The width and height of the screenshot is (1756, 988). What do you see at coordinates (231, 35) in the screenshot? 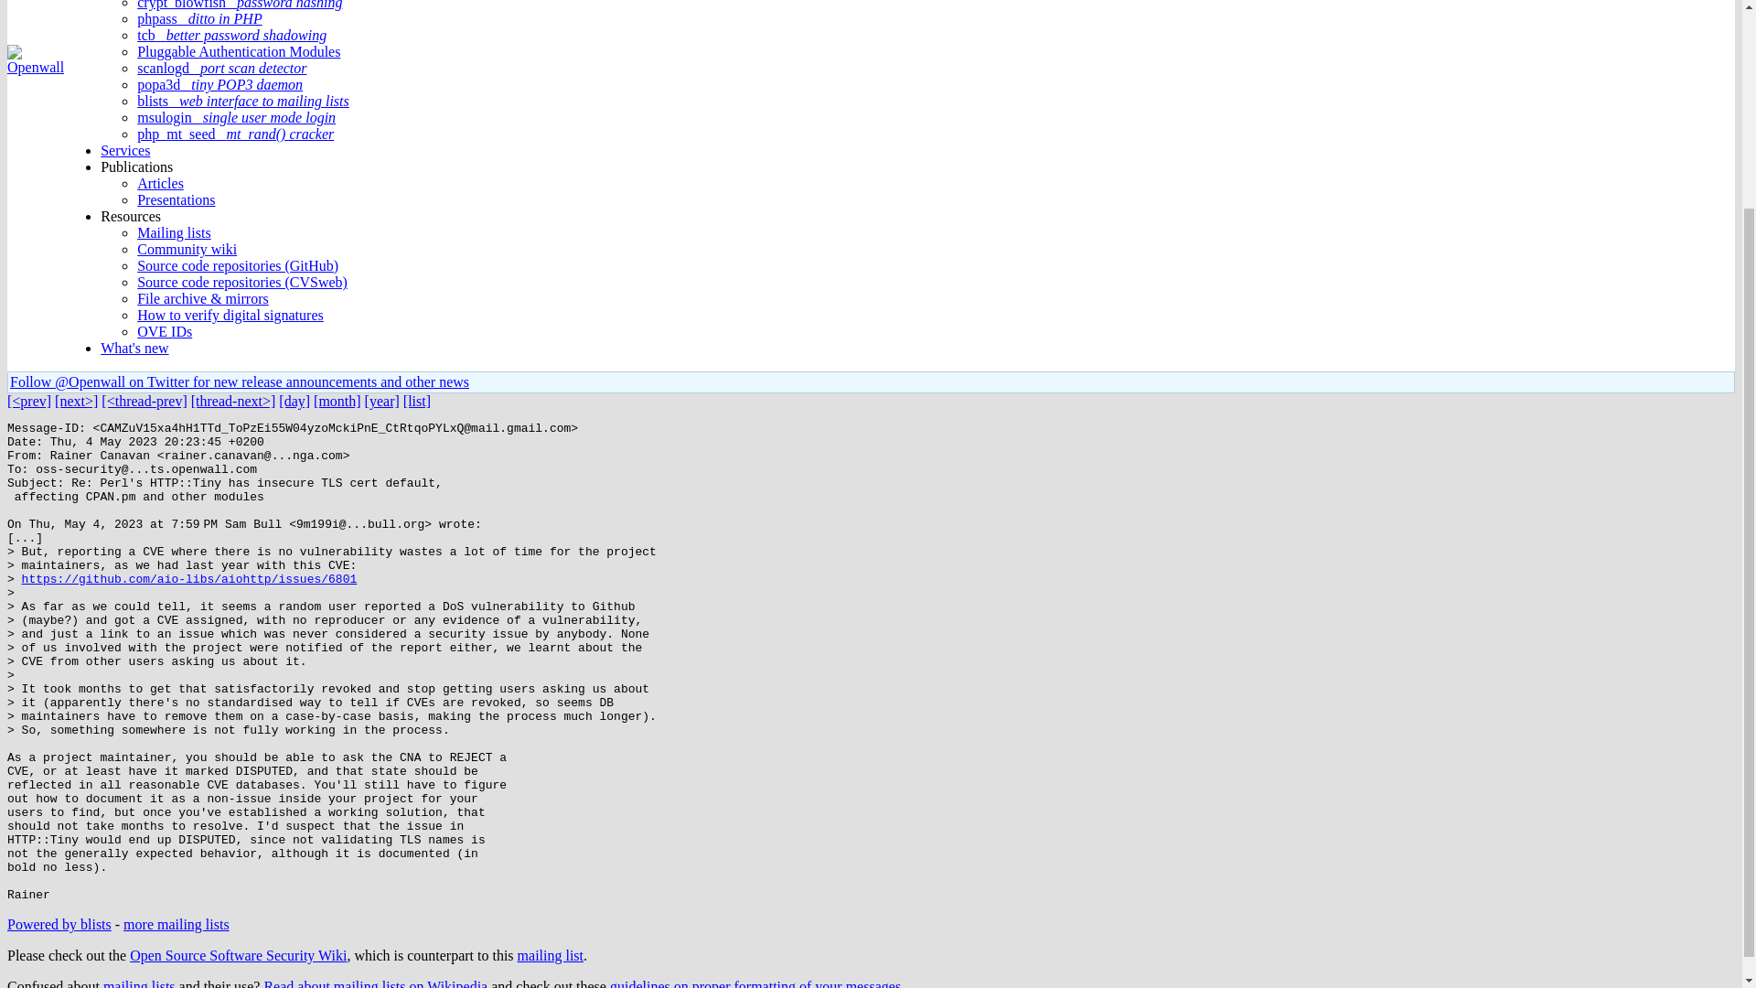
I see `tcb   better password shadowing` at bounding box center [231, 35].